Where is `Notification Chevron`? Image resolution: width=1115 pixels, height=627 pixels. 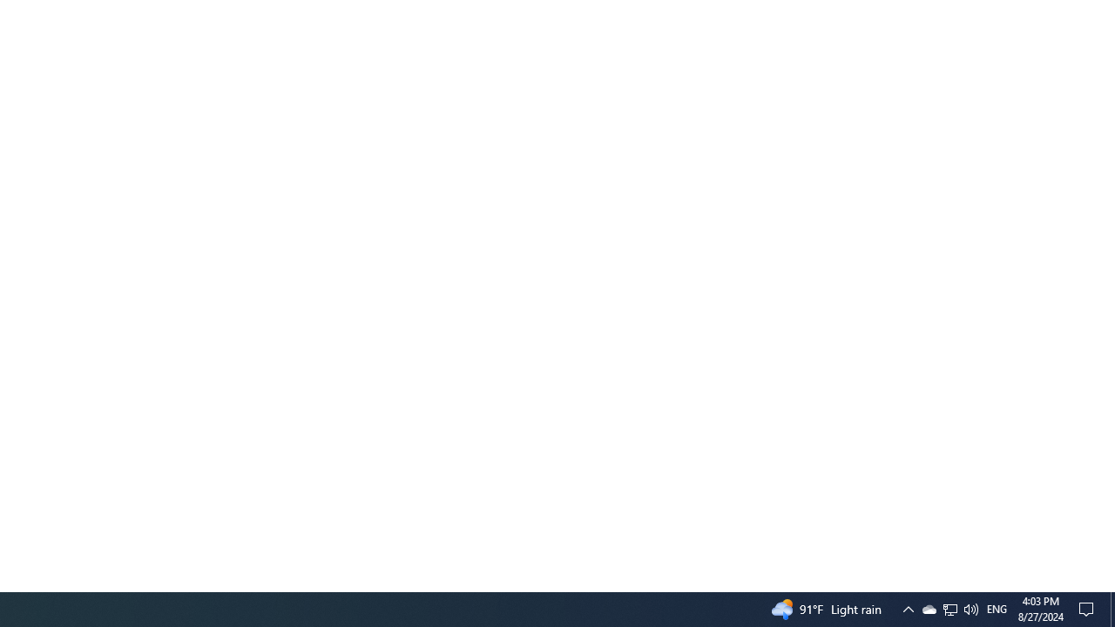
Notification Chevron is located at coordinates (908, 610).